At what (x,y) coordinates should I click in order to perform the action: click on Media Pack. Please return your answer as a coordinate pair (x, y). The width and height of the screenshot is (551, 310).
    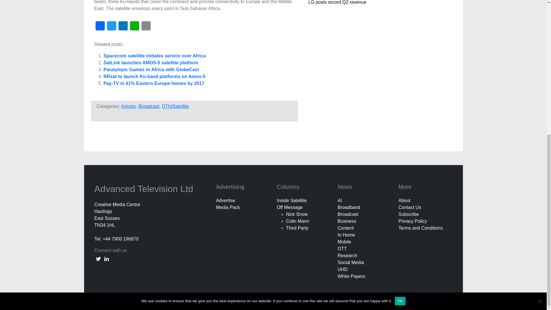
    Looking at the image, I should click on (228, 207).